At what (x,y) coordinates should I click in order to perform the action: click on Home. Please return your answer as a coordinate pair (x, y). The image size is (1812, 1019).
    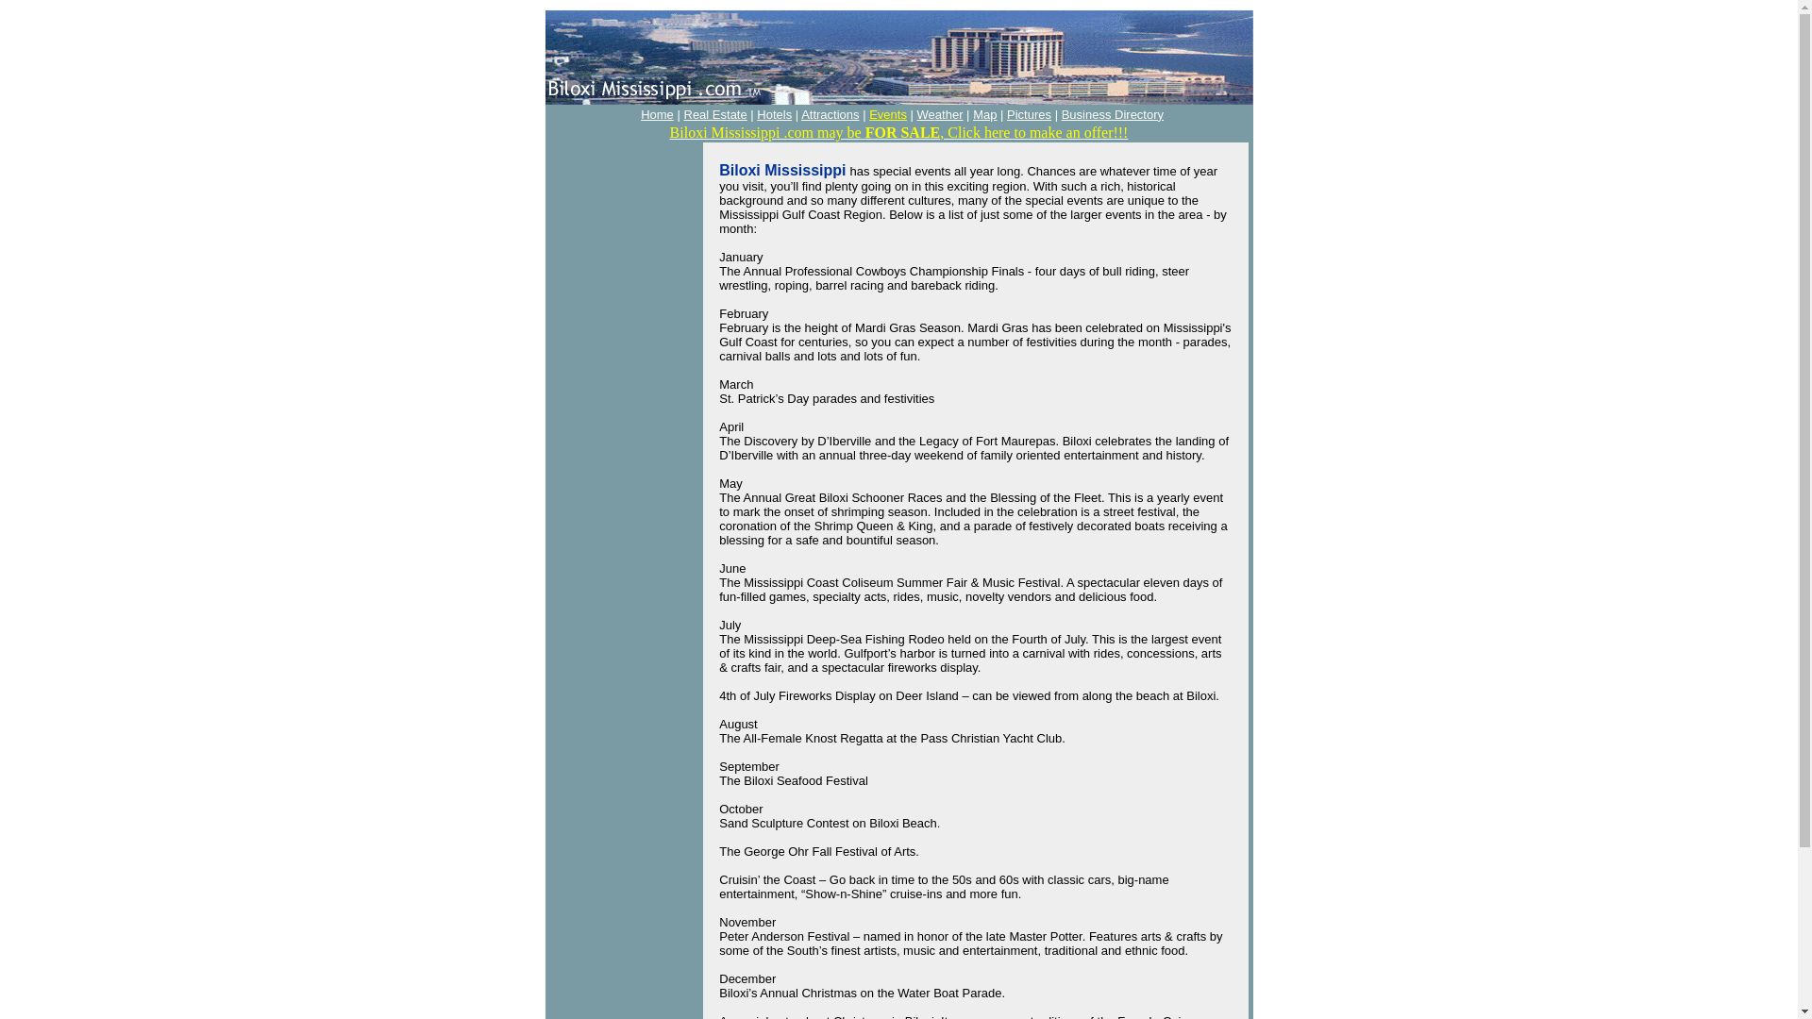
    Looking at the image, I should click on (657, 114).